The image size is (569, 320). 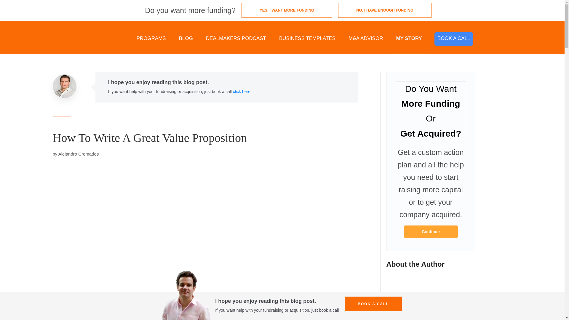 What do you see at coordinates (79, 154) in the screenshot?
I see `Posts by Alejandro Cremades` at bounding box center [79, 154].